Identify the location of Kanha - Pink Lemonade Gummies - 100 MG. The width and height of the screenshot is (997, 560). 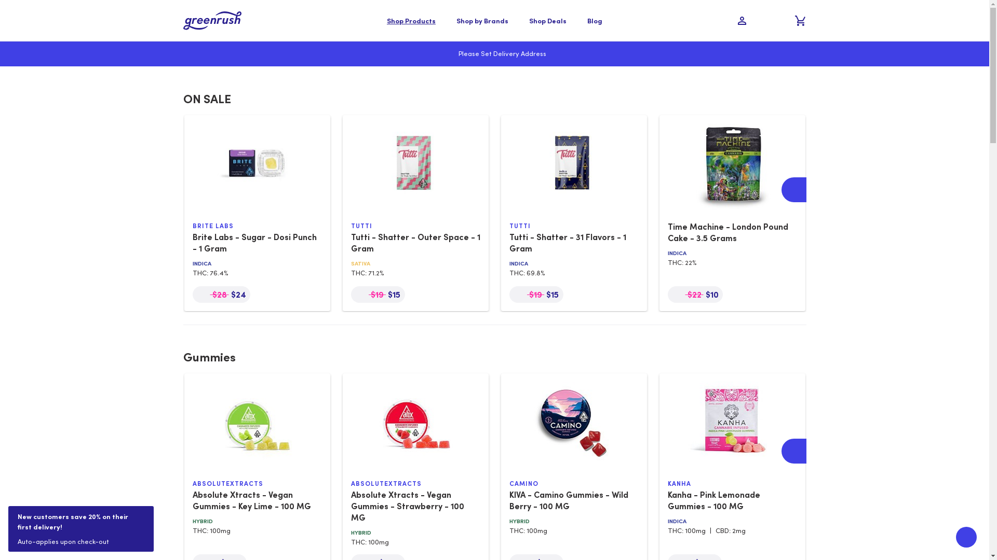
(714, 500).